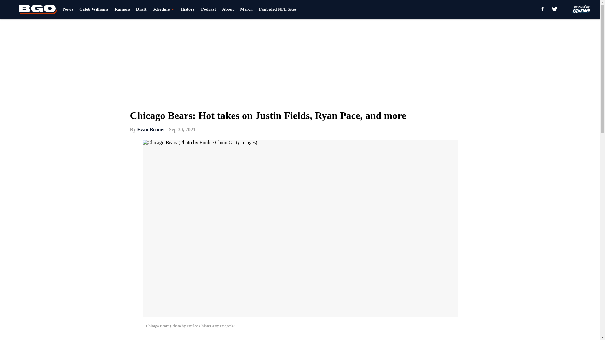  Describe the element at coordinates (151, 129) in the screenshot. I see `Evan Bruner` at that location.